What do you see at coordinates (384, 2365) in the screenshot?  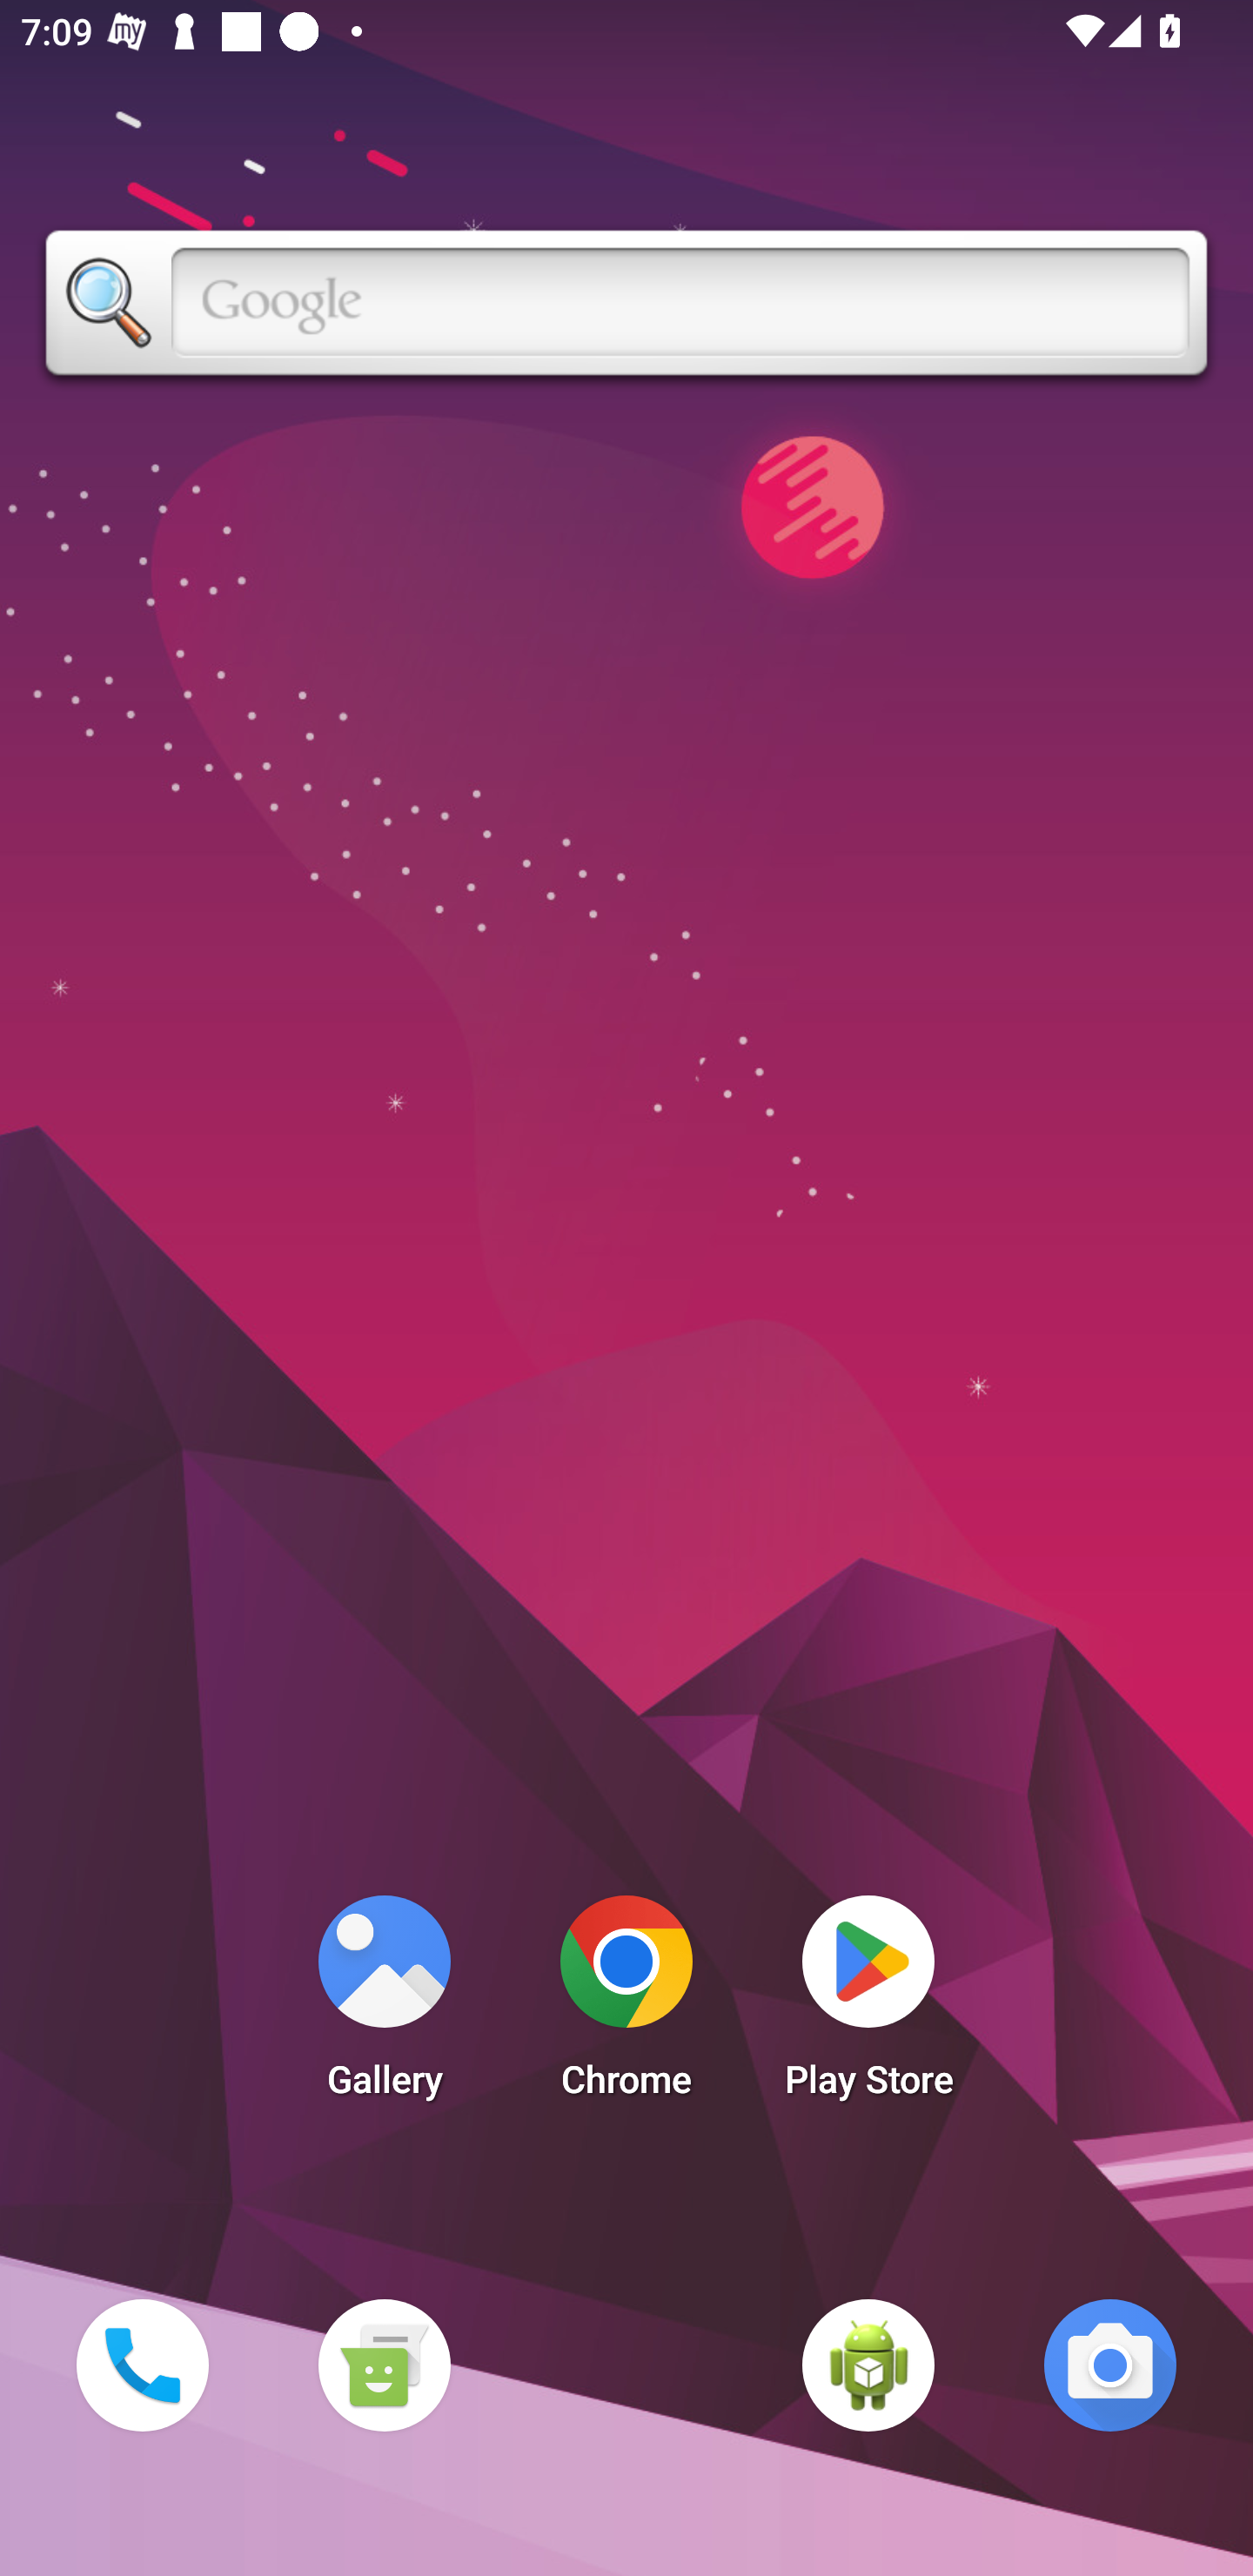 I see `Messaging` at bounding box center [384, 2365].